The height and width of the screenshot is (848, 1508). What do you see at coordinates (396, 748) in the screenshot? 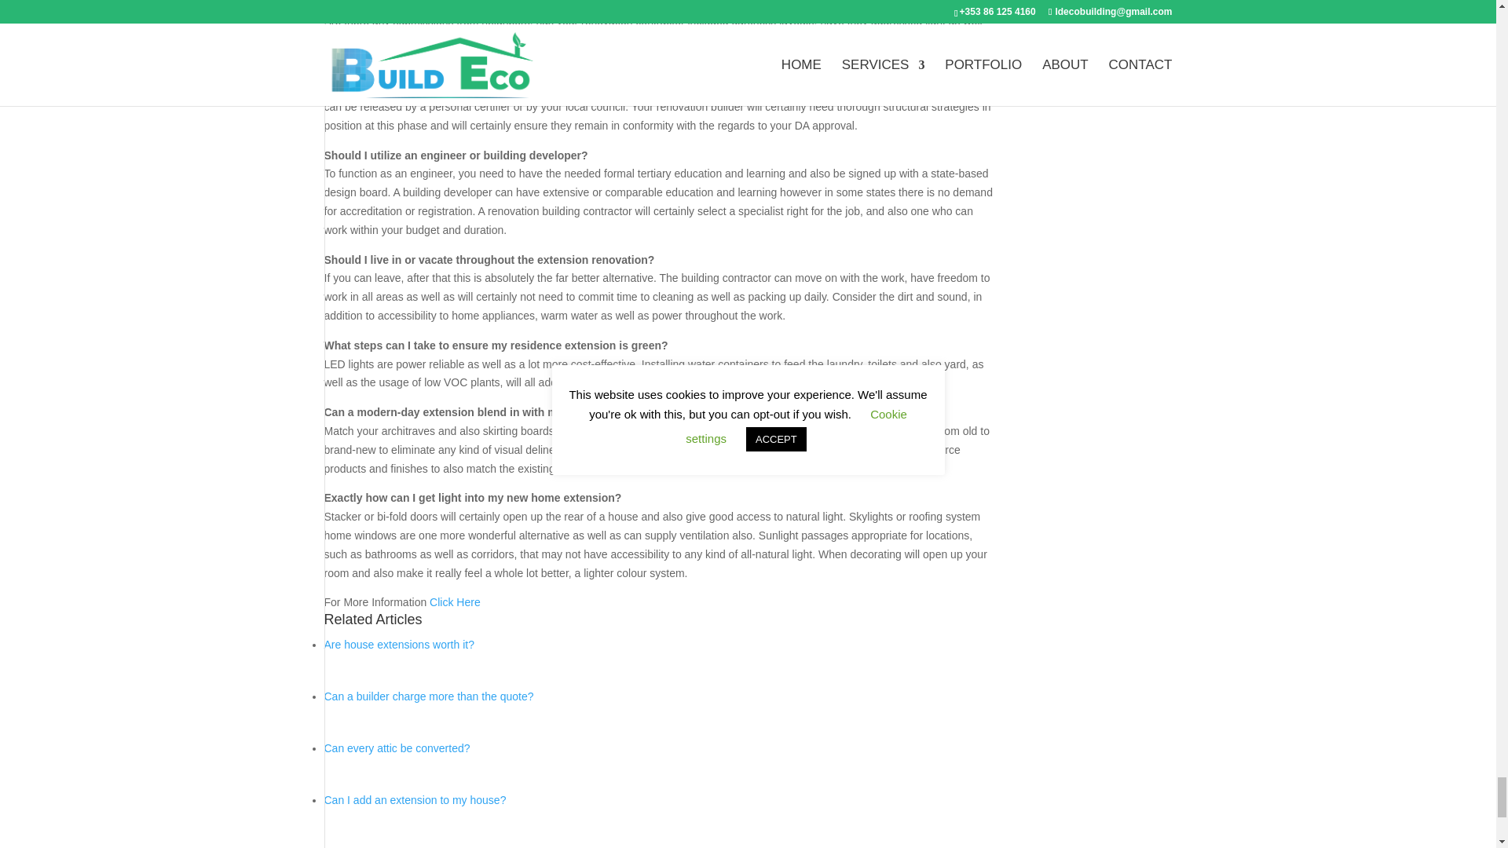
I see `Can every attic be converted?` at bounding box center [396, 748].